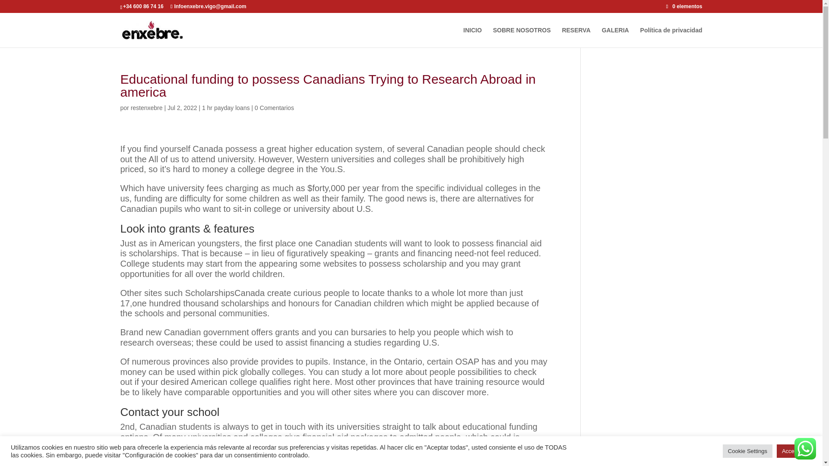 This screenshot has height=466, width=829. I want to click on INICIO, so click(472, 37).